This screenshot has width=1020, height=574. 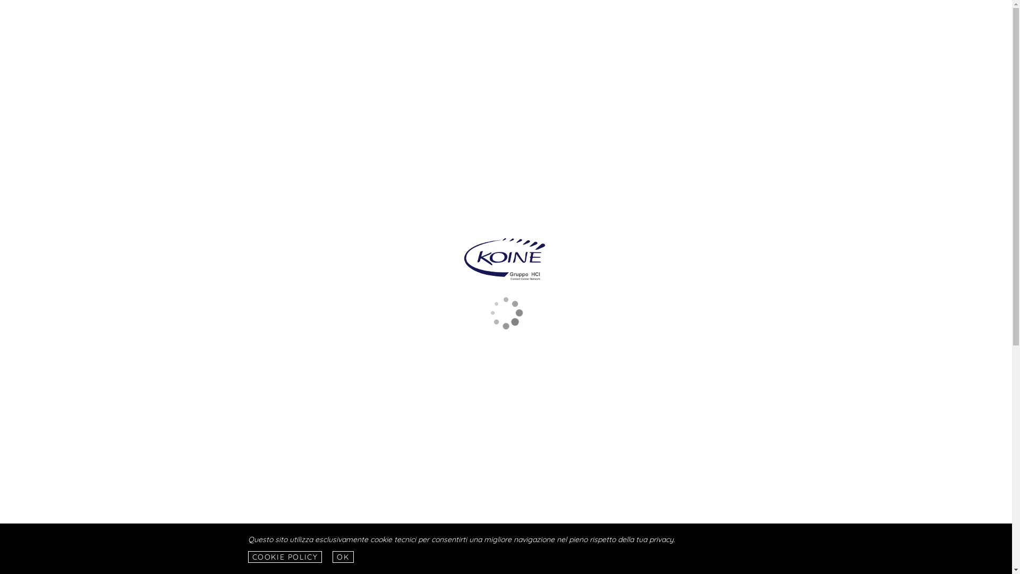 I want to click on Business Process Outsourcing, so click(x=235, y=24).